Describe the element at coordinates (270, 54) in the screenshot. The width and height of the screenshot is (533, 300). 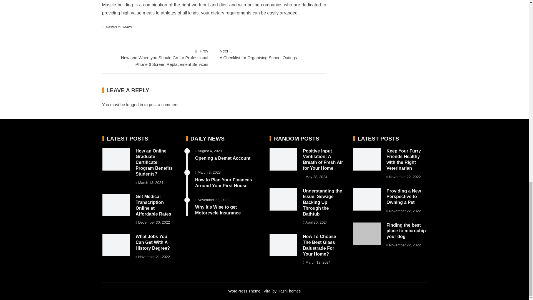
I see `Health` at that location.